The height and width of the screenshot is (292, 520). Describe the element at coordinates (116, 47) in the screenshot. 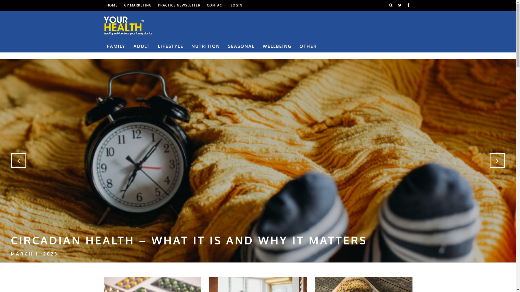

I see `FAMILY` at that location.